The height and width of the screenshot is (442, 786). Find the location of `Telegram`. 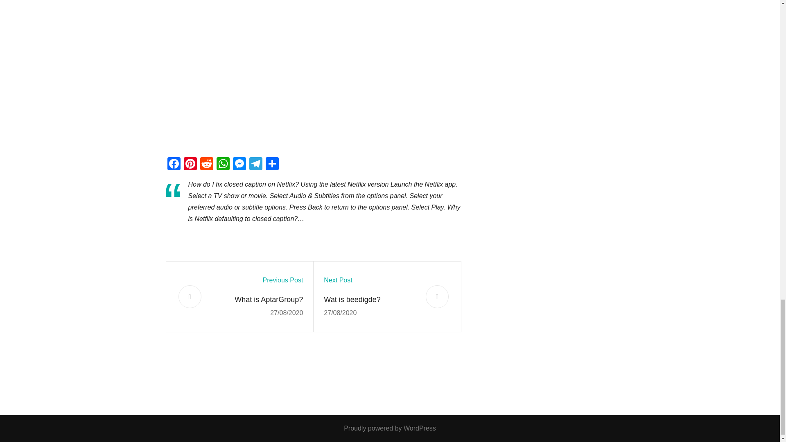

Telegram is located at coordinates (255, 165).